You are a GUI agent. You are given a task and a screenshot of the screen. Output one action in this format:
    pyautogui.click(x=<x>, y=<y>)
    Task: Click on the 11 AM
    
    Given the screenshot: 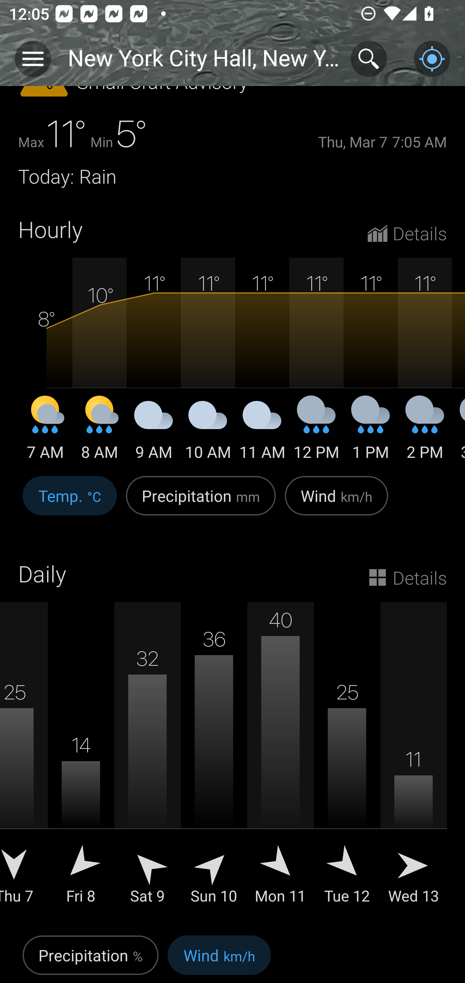 What is the action you would take?
    pyautogui.click(x=262, y=433)
    